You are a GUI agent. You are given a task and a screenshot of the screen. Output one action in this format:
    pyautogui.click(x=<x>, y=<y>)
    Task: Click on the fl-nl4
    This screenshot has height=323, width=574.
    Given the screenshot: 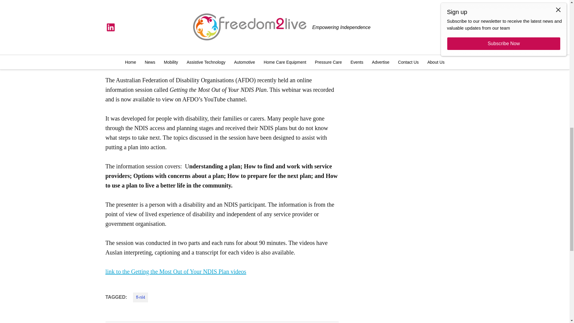 What is the action you would take?
    pyautogui.click(x=141, y=297)
    